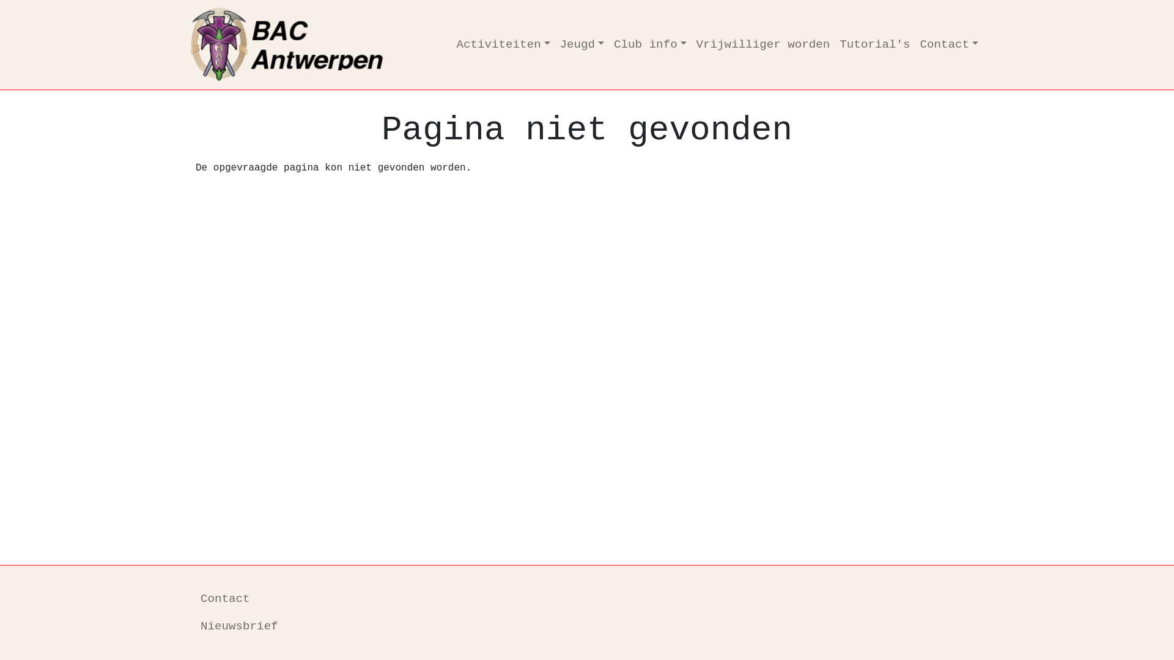 The image size is (1174, 660). What do you see at coordinates (763, 45) in the screenshot?
I see `Vrijwilliger worden` at bounding box center [763, 45].